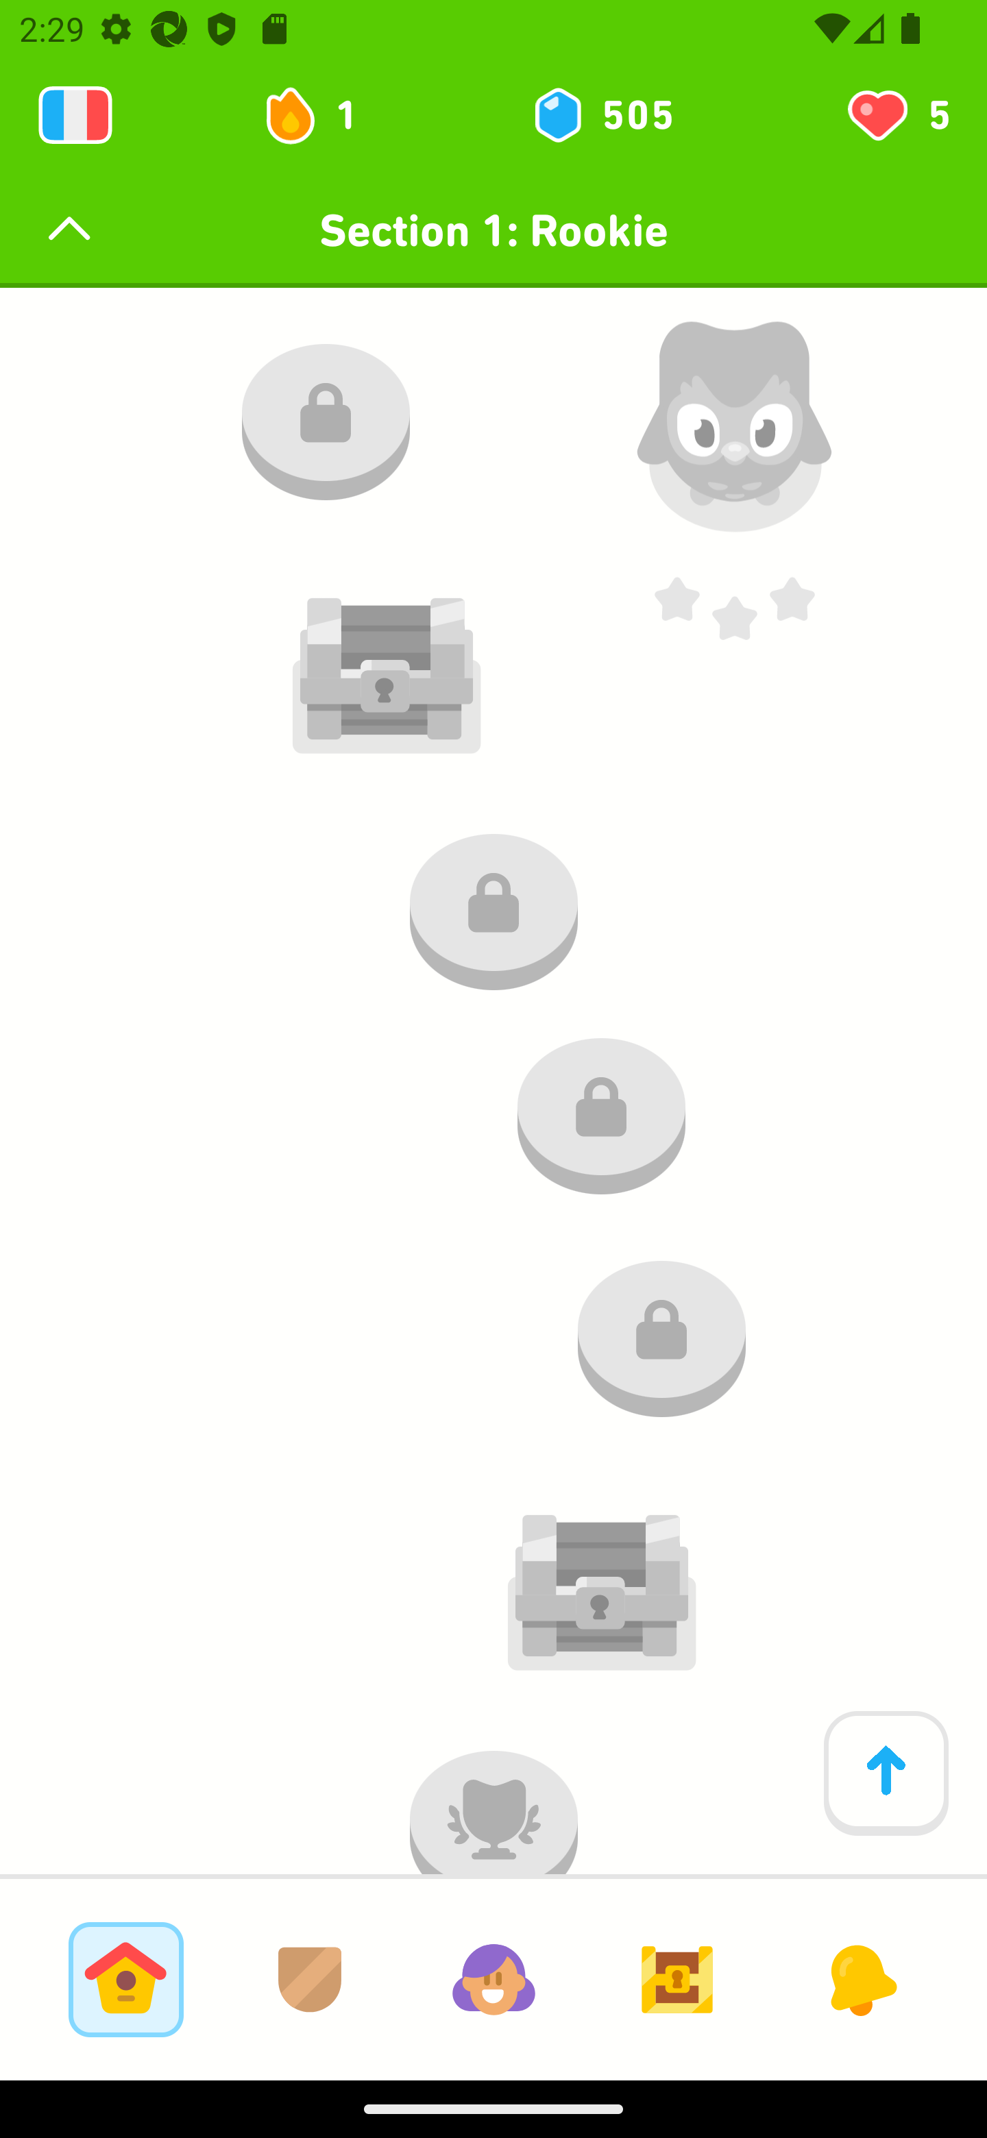 The height and width of the screenshot is (2138, 987). Describe the element at coordinates (125, 1979) in the screenshot. I see `Learn Tab` at that location.